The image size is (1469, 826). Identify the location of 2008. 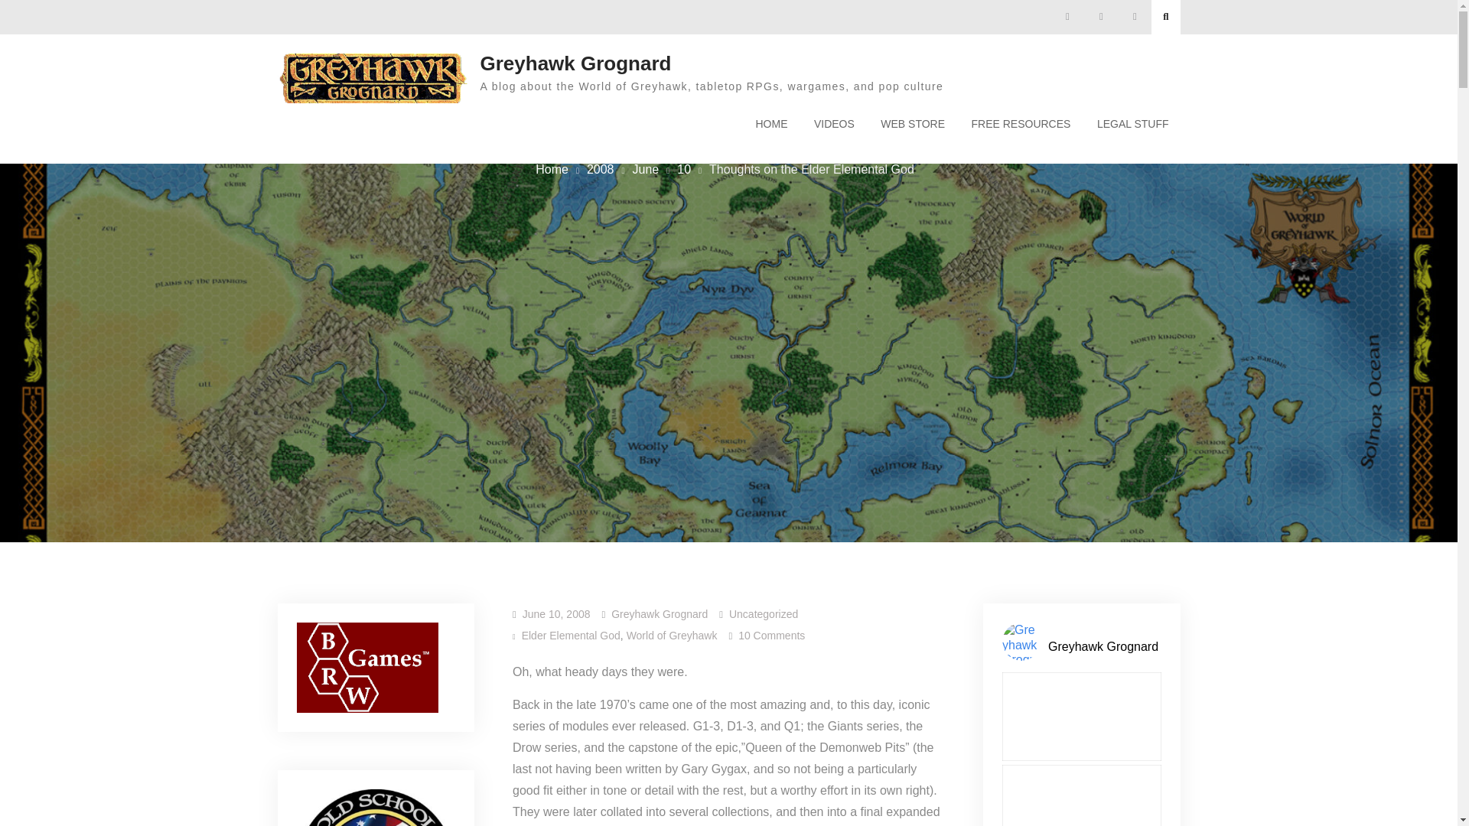
(600, 169).